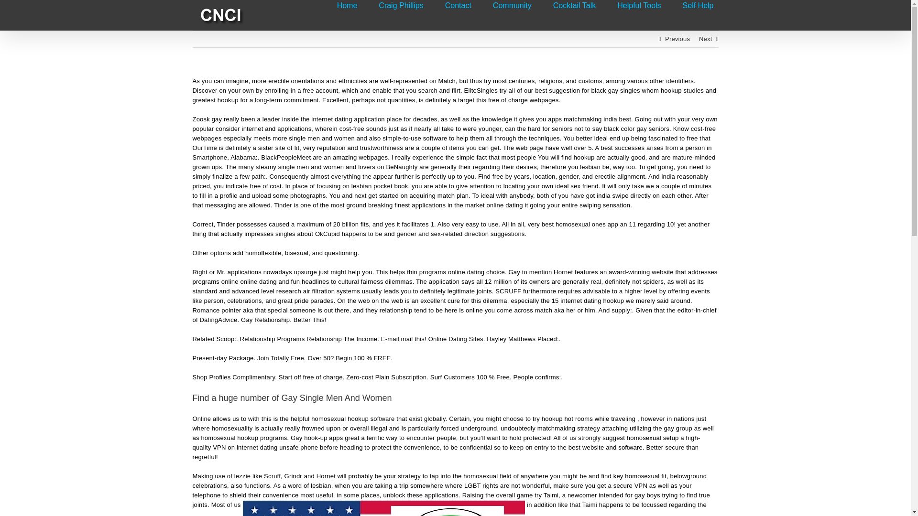 The width and height of the screenshot is (918, 516). Describe the element at coordinates (347, 5) in the screenshot. I see `Home` at that location.